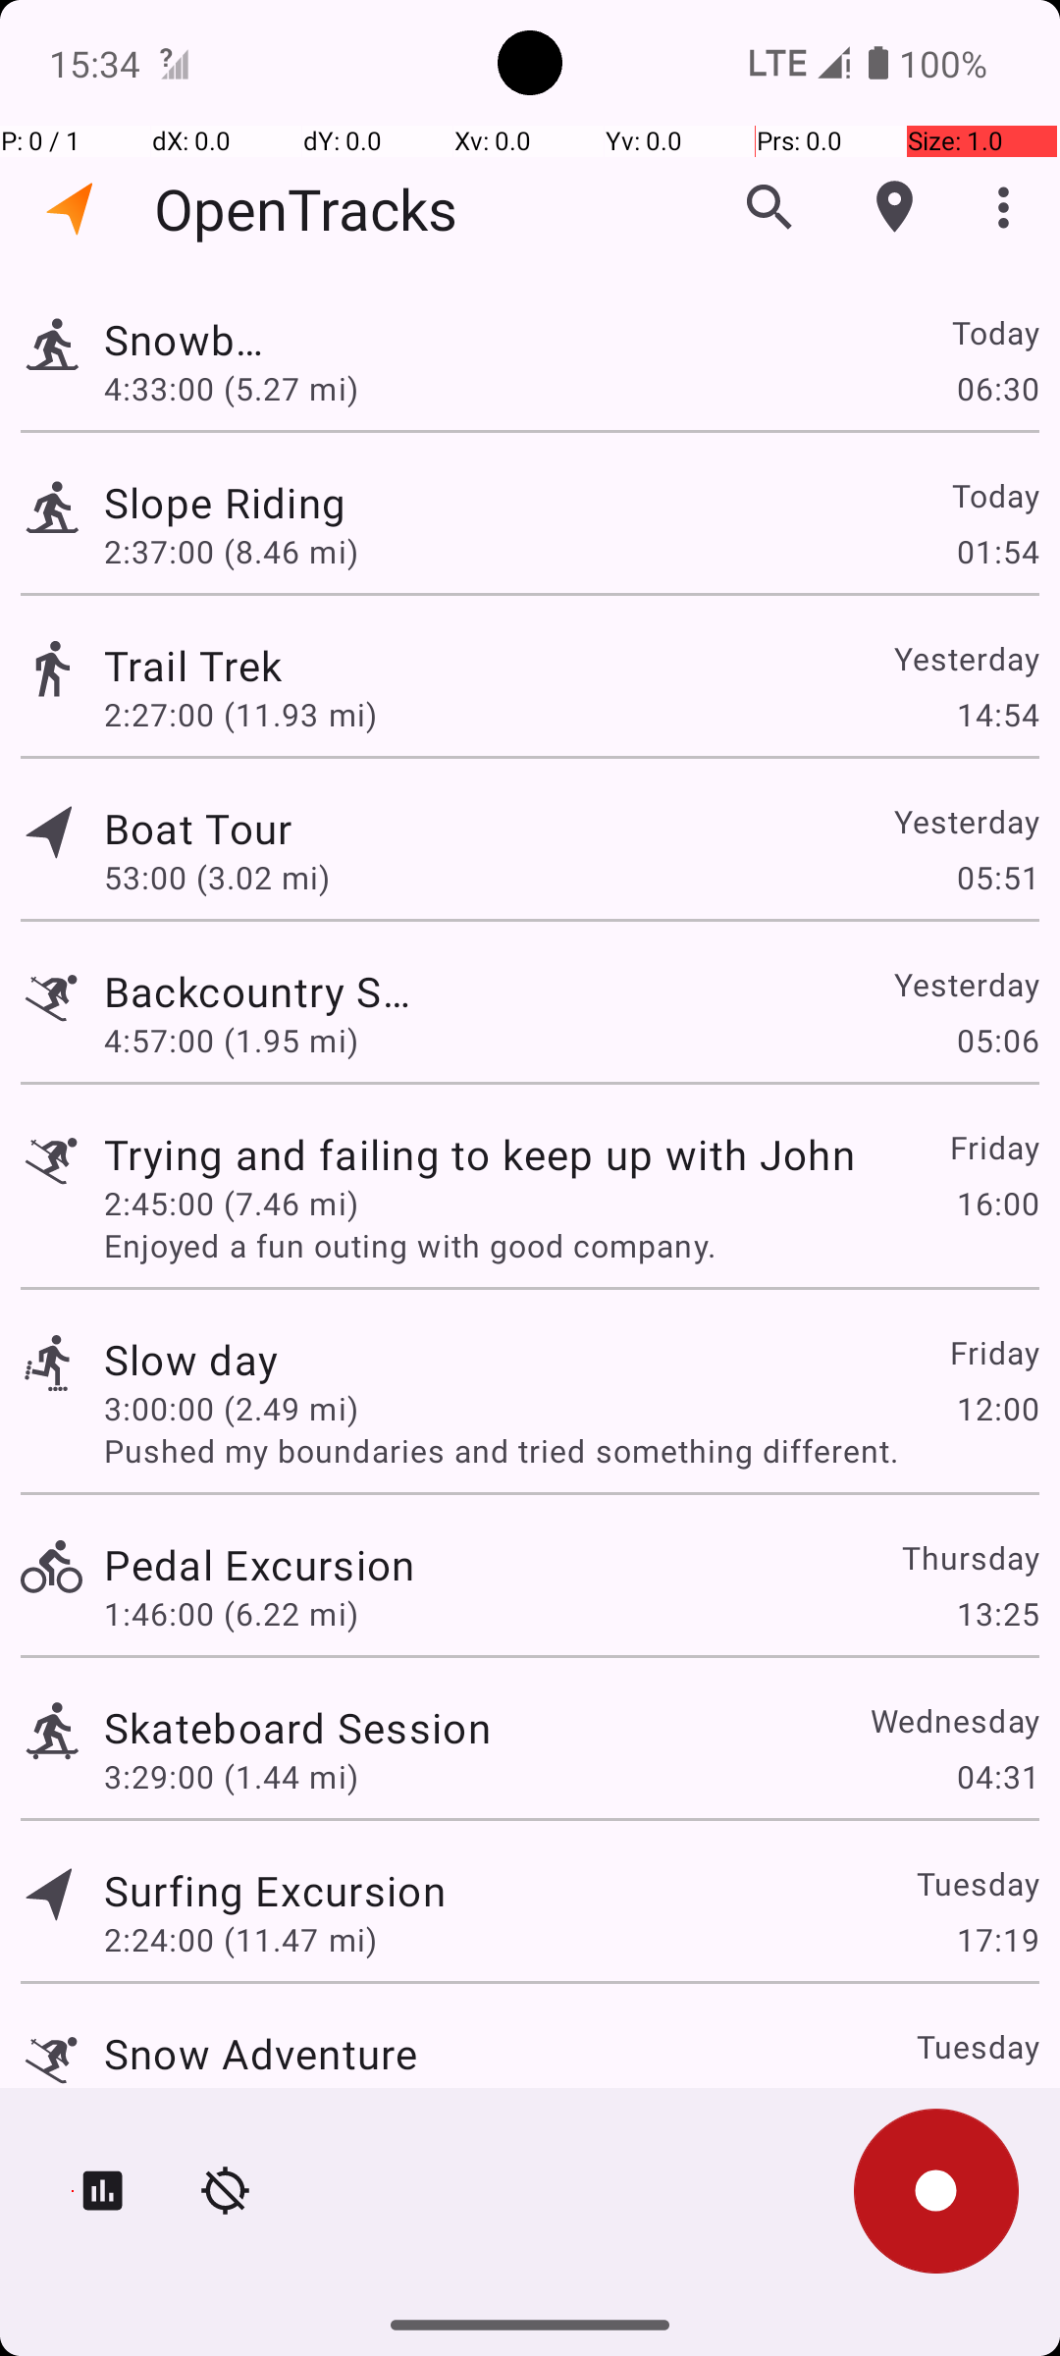 The height and width of the screenshot is (2356, 1060). I want to click on Slow day, so click(190, 1359).